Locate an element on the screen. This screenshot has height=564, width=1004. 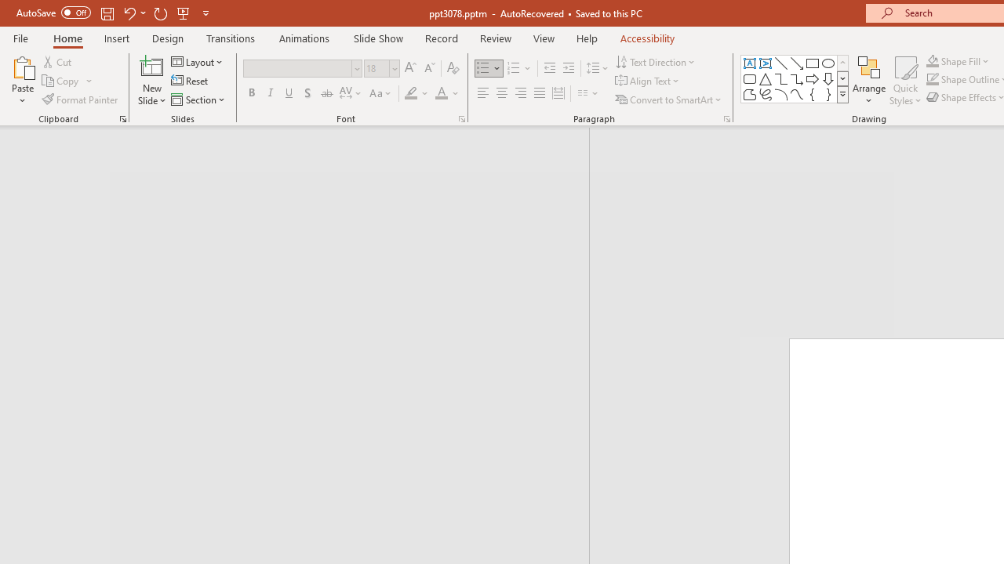
Font Color Red is located at coordinates (441, 94).